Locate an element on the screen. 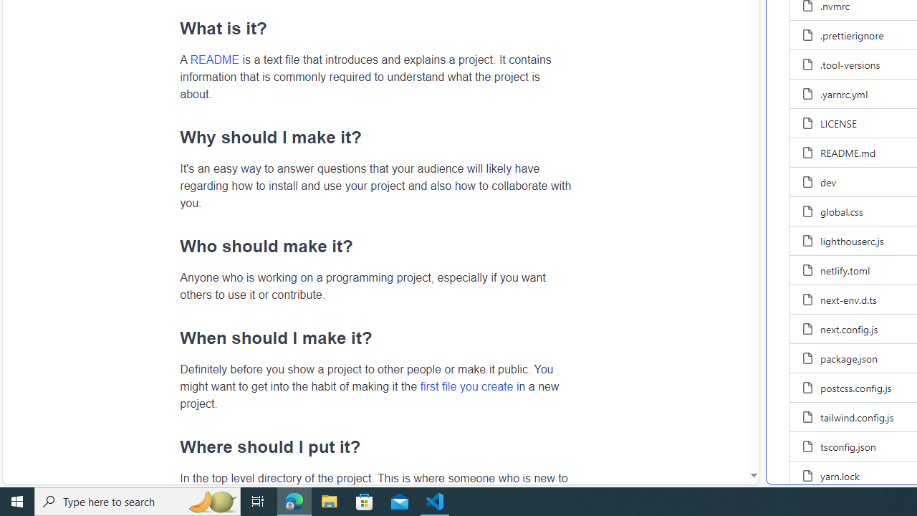 The height and width of the screenshot is (516, 917). lighthouserc.js, (File) is located at coordinates (852, 241).